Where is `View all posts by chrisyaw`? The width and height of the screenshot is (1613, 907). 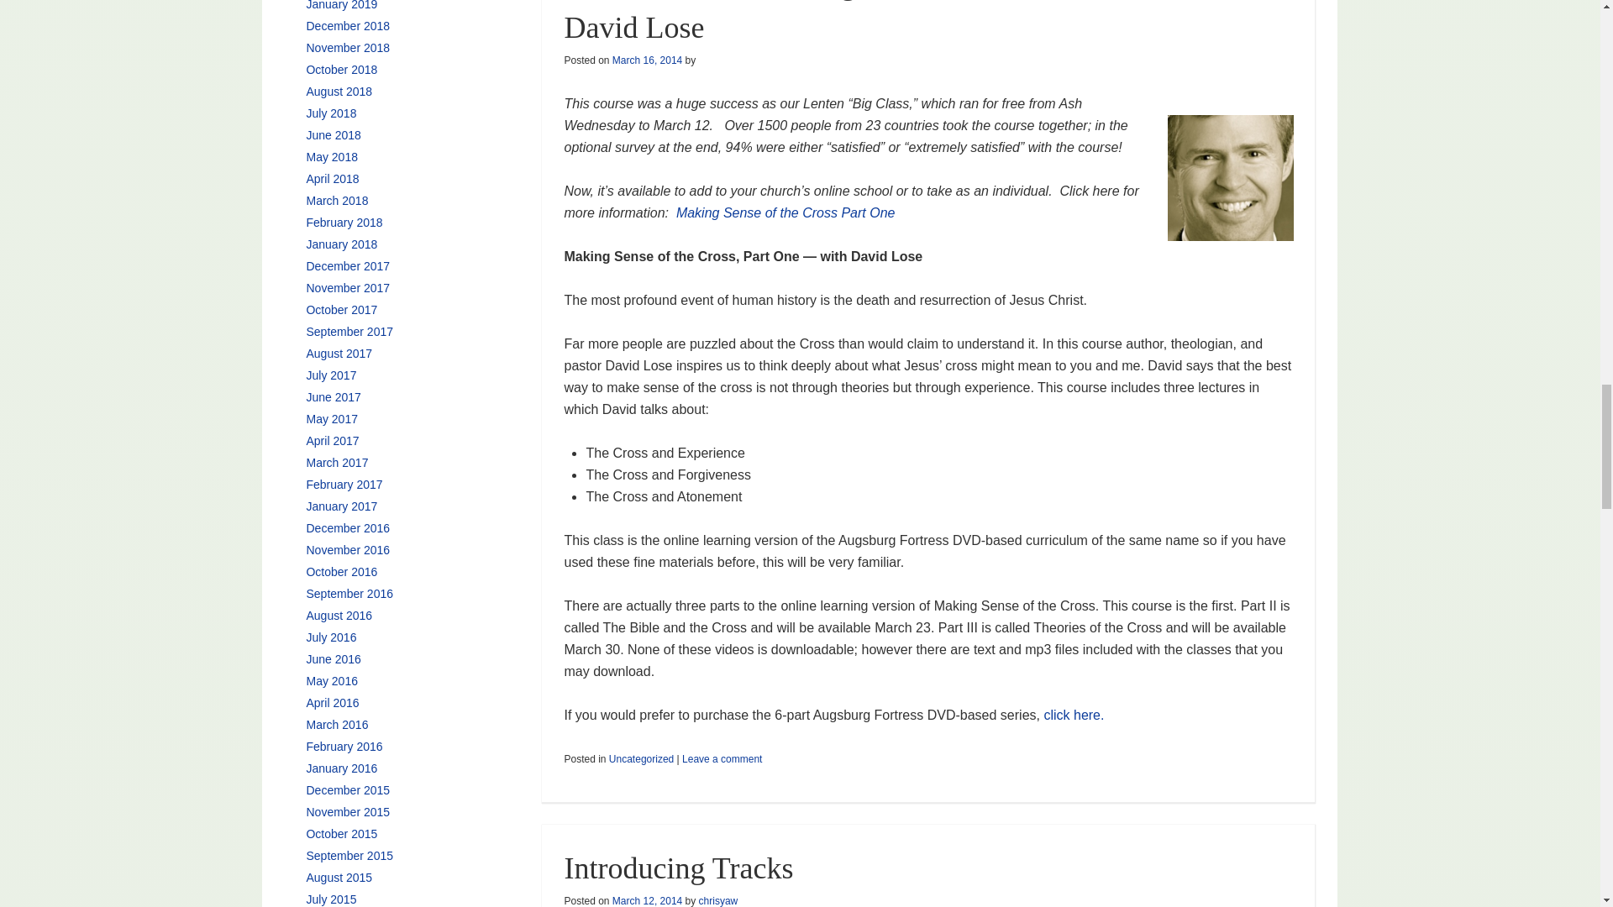
View all posts by chrisyaw is located at coordinates (718, 900).